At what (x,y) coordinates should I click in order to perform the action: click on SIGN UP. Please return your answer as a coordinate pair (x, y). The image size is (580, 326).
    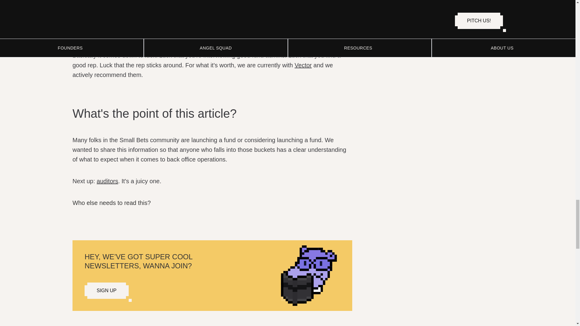
    Looking at the image, I should click on (107, 291).